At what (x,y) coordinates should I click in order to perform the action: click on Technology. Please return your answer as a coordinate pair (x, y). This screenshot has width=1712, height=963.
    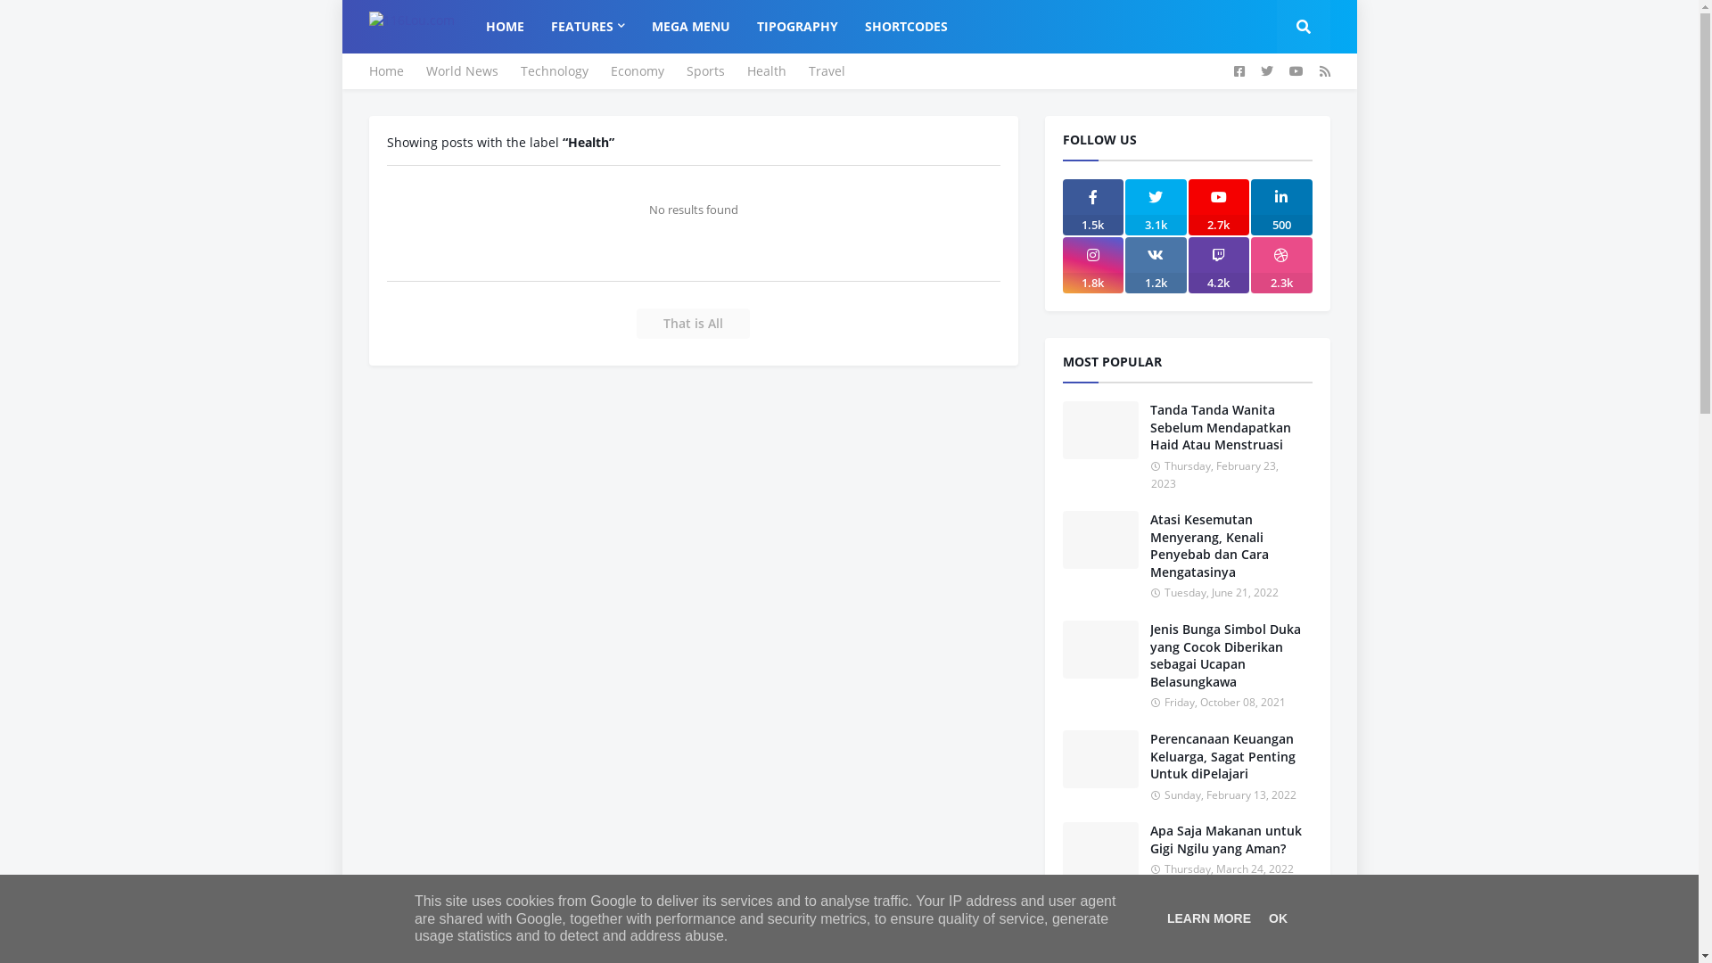
    Looking at the image, I should click on (555, 71).